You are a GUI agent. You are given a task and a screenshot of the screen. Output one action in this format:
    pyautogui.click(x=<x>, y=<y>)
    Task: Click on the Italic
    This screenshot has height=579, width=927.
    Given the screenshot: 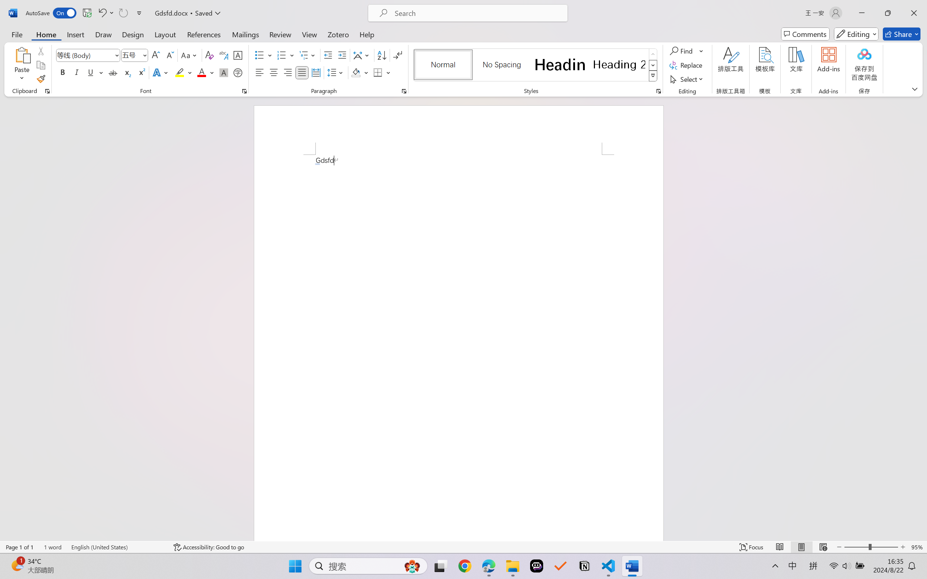 What is the action you would take?
    pyautogui.click(x=77, y=72)
    